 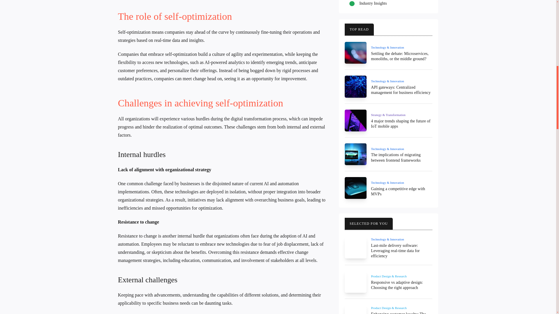 What do you see at coordinates (356, 53) in the screenshot?
I see `Image-12` at bounding box center [356, 53].